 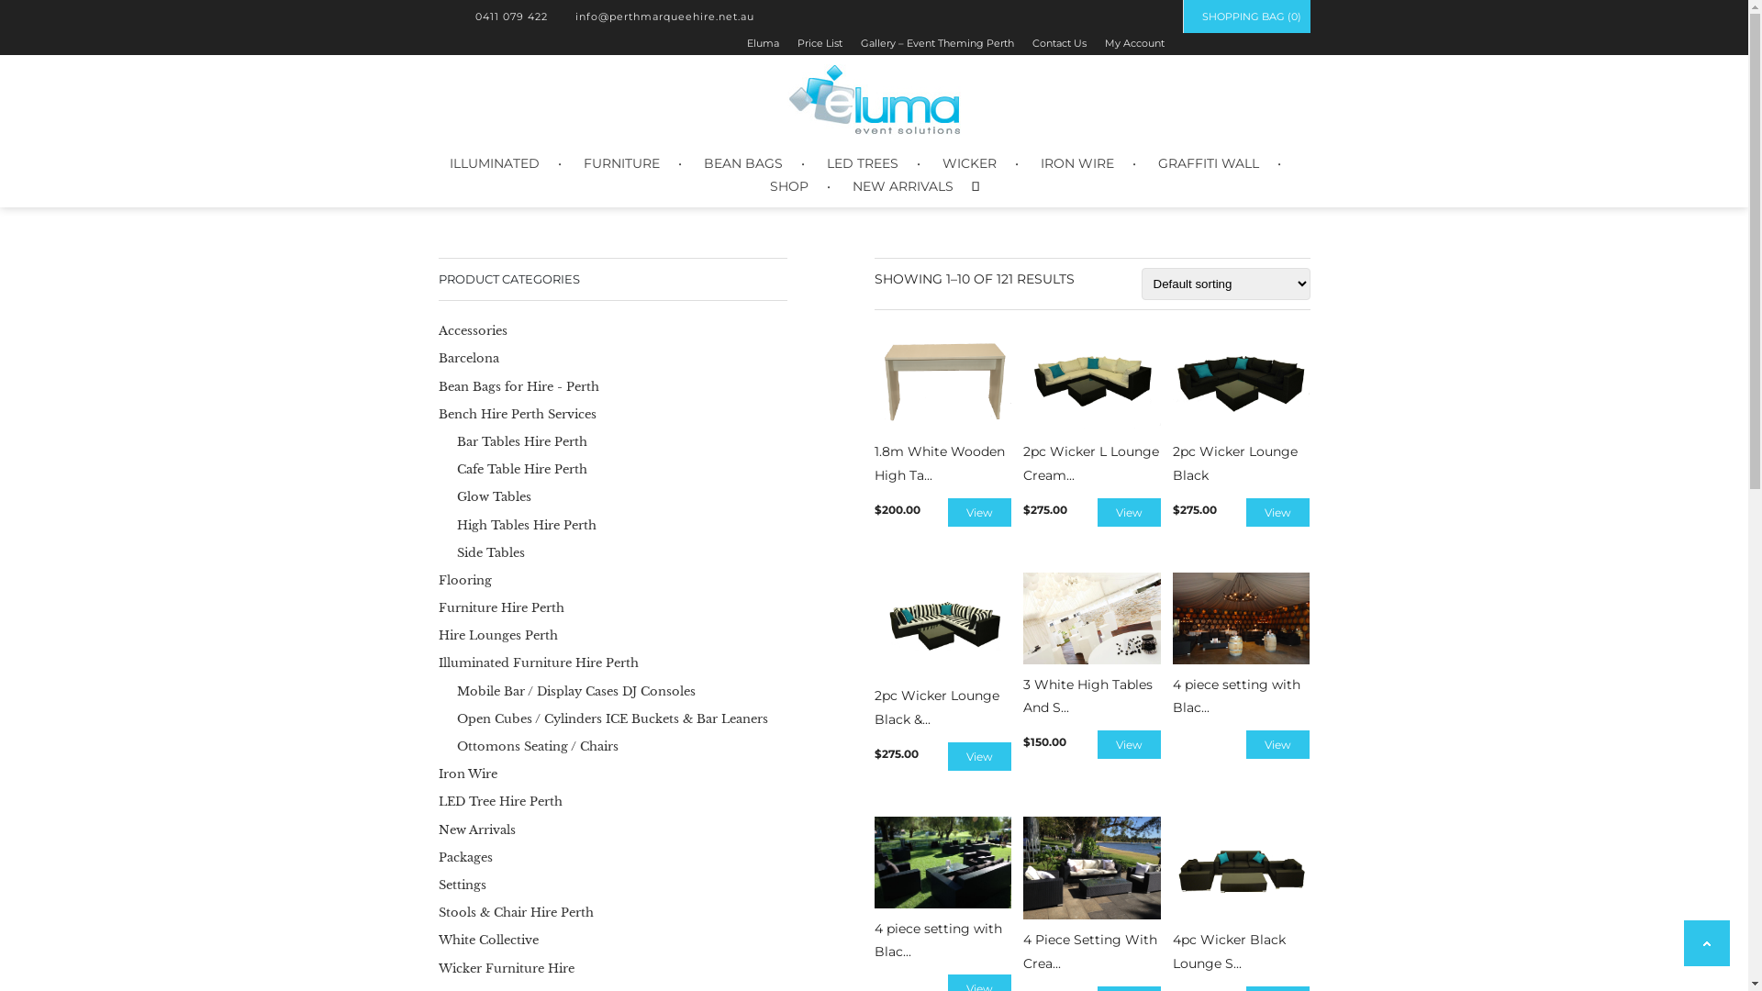 I want to click on Settings, so click(x=463, y=885).